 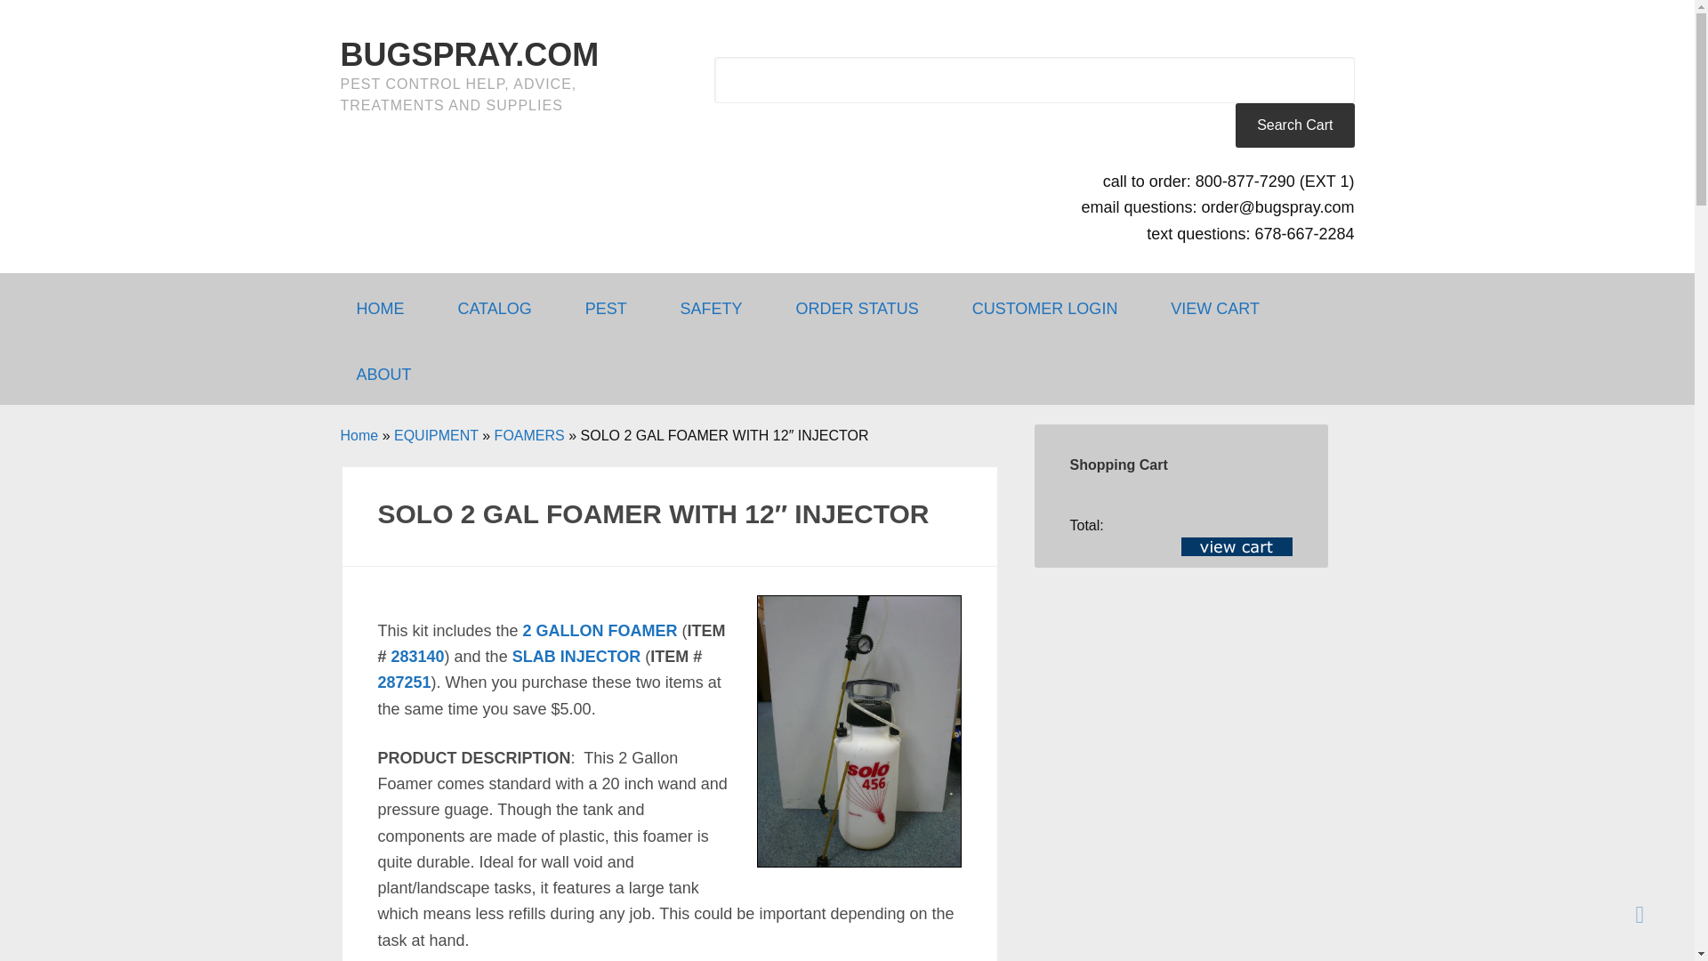 What do you see at coordinates (470, 55) in the screenshot?
I see `BUGSPRAY.COM` at bounding box center [470, 55].